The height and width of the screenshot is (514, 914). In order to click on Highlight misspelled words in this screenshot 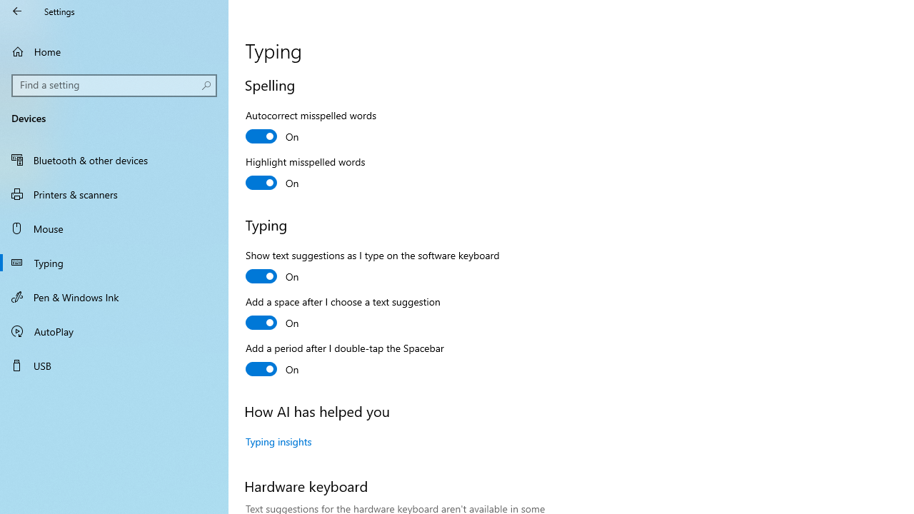, I will do `click(306, 174)`.